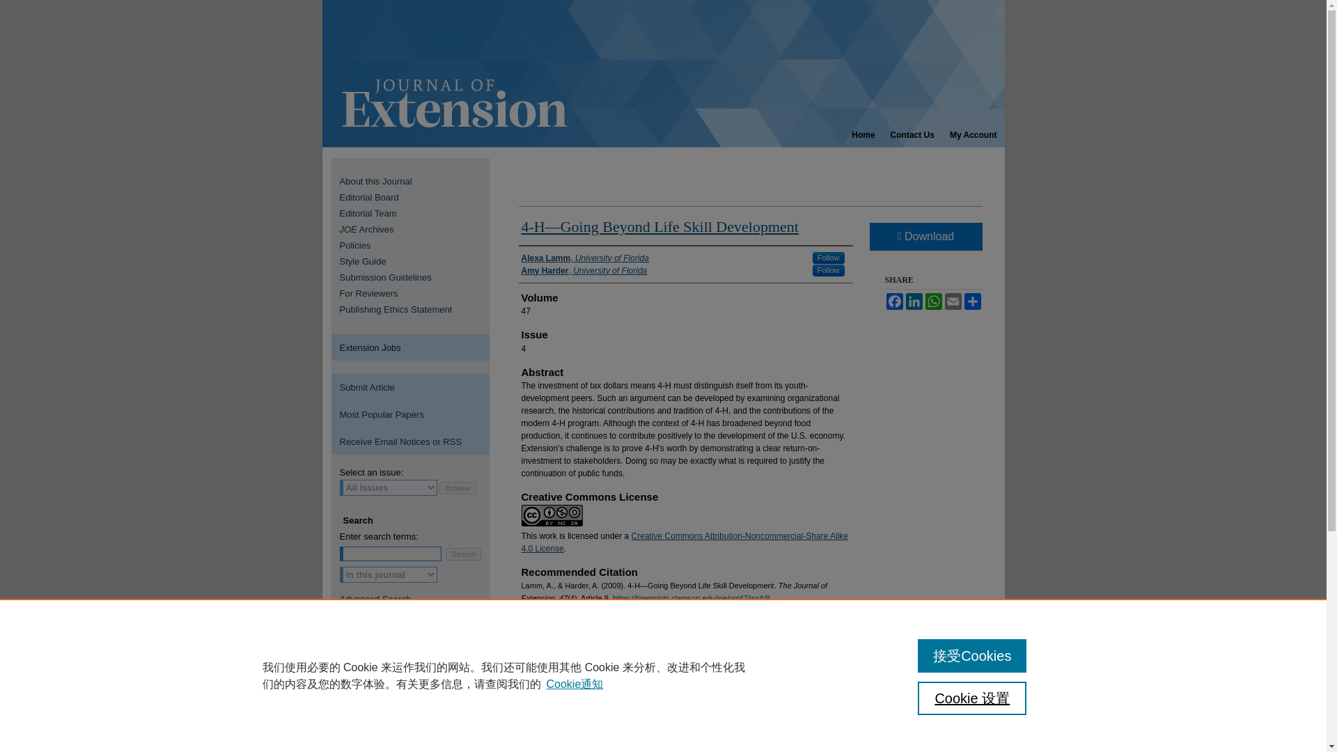 The width and height of the screenshot is (1337, 752). What do you see at coordinates (458, 487) in the screenshot?
I see `Browse` at bounding box center [458, 487].